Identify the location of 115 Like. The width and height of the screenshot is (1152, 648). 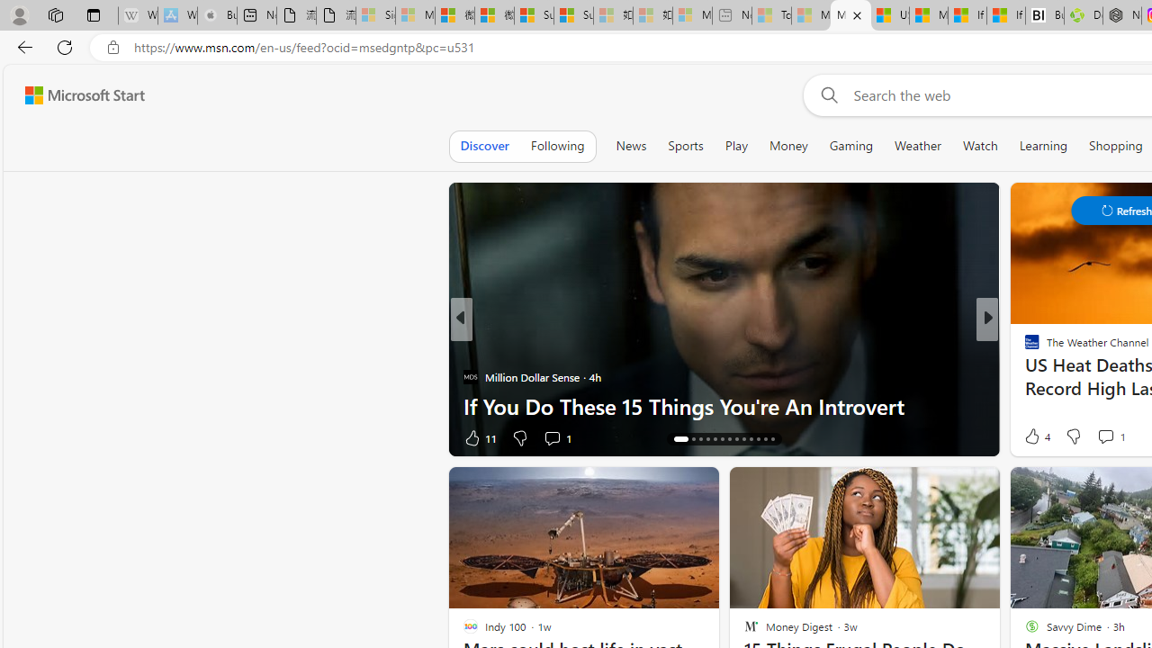
(1037, 437).